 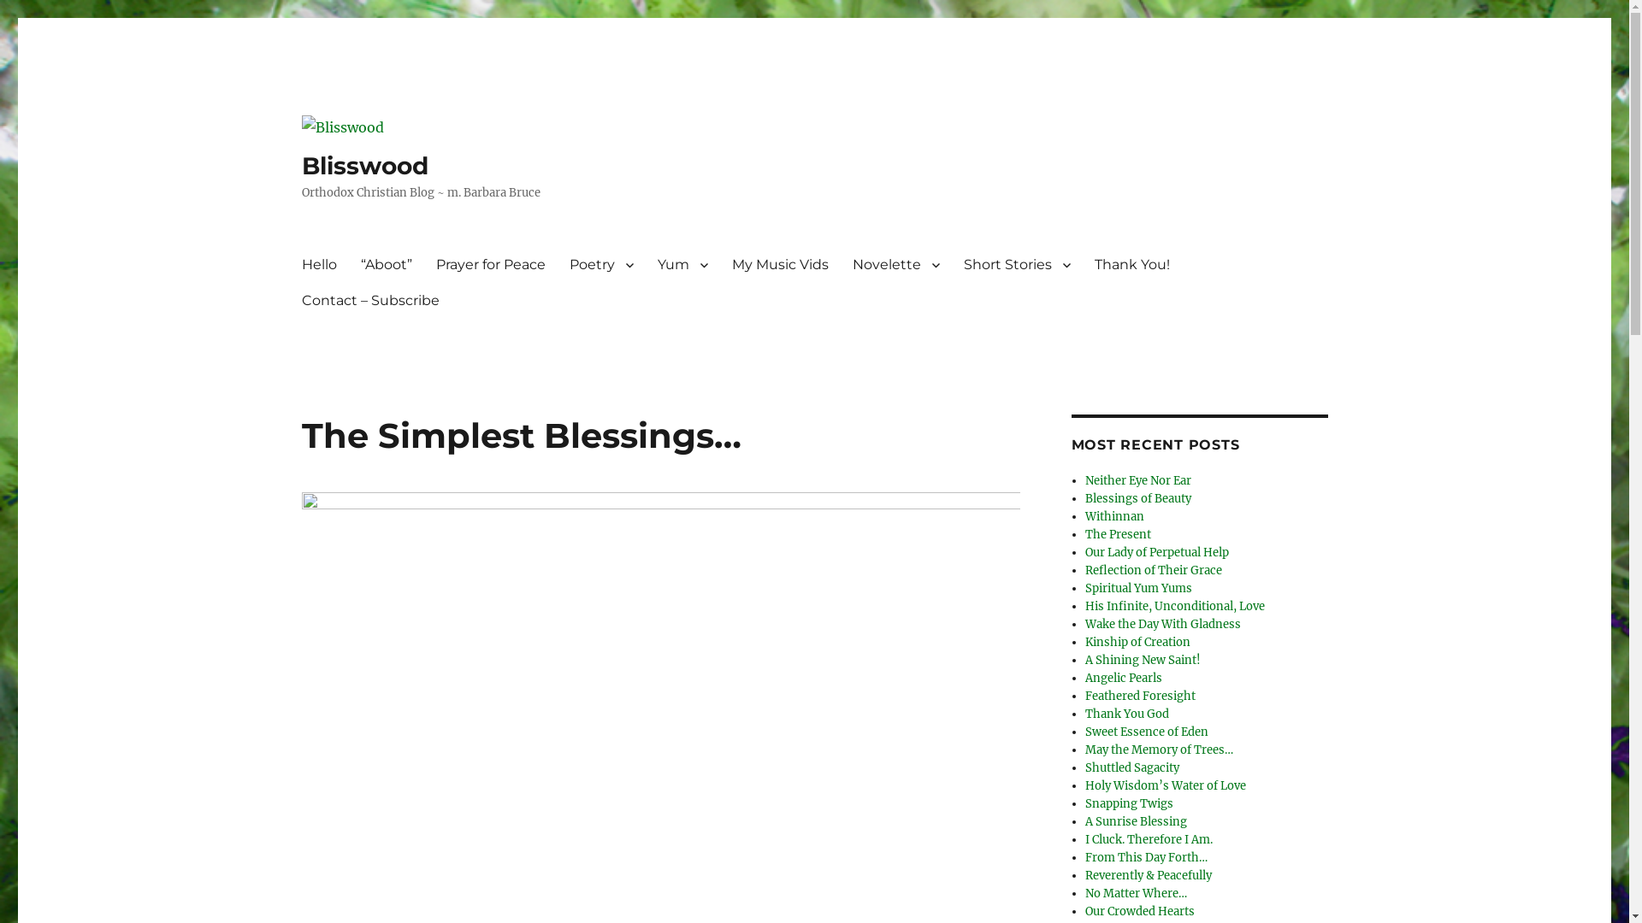 What do you see at coordinates (1163, 624) in the screenshot?
I see `Wake the Day With Gladness` at bounding box center [1163, 624].